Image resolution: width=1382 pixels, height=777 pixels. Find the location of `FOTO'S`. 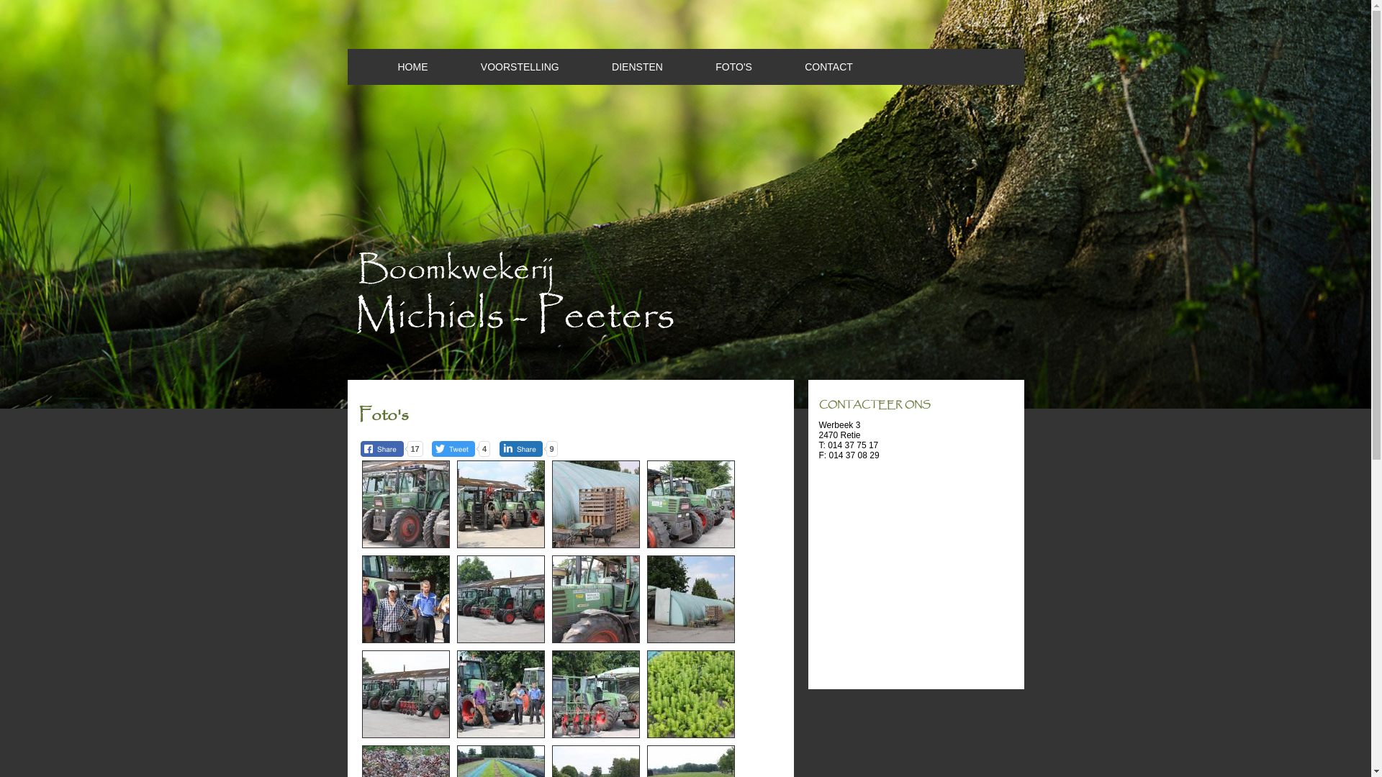

FOTO'S is located at coordinates (708, 67).